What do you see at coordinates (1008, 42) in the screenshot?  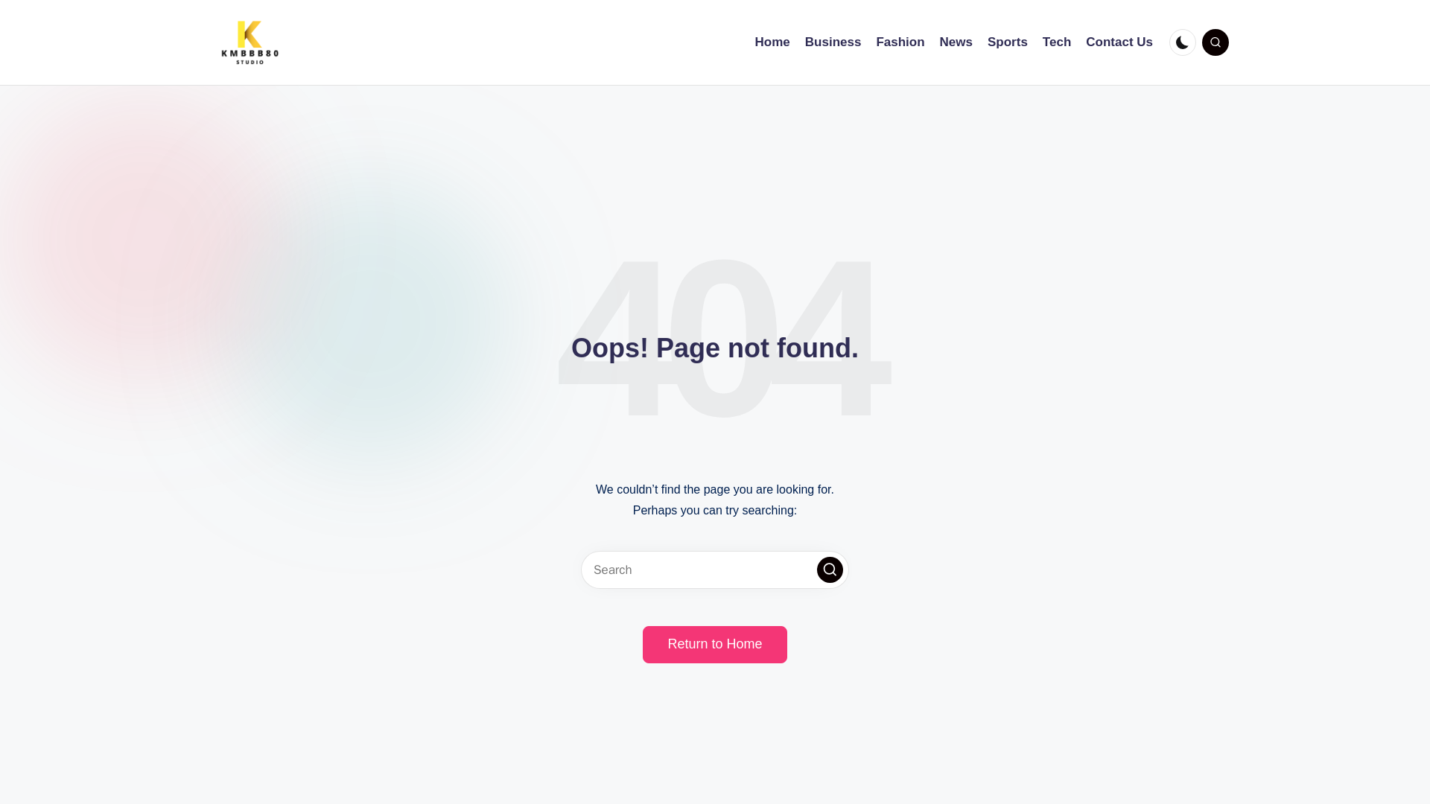 I see `Sports` at bounding box center [1008, 42].